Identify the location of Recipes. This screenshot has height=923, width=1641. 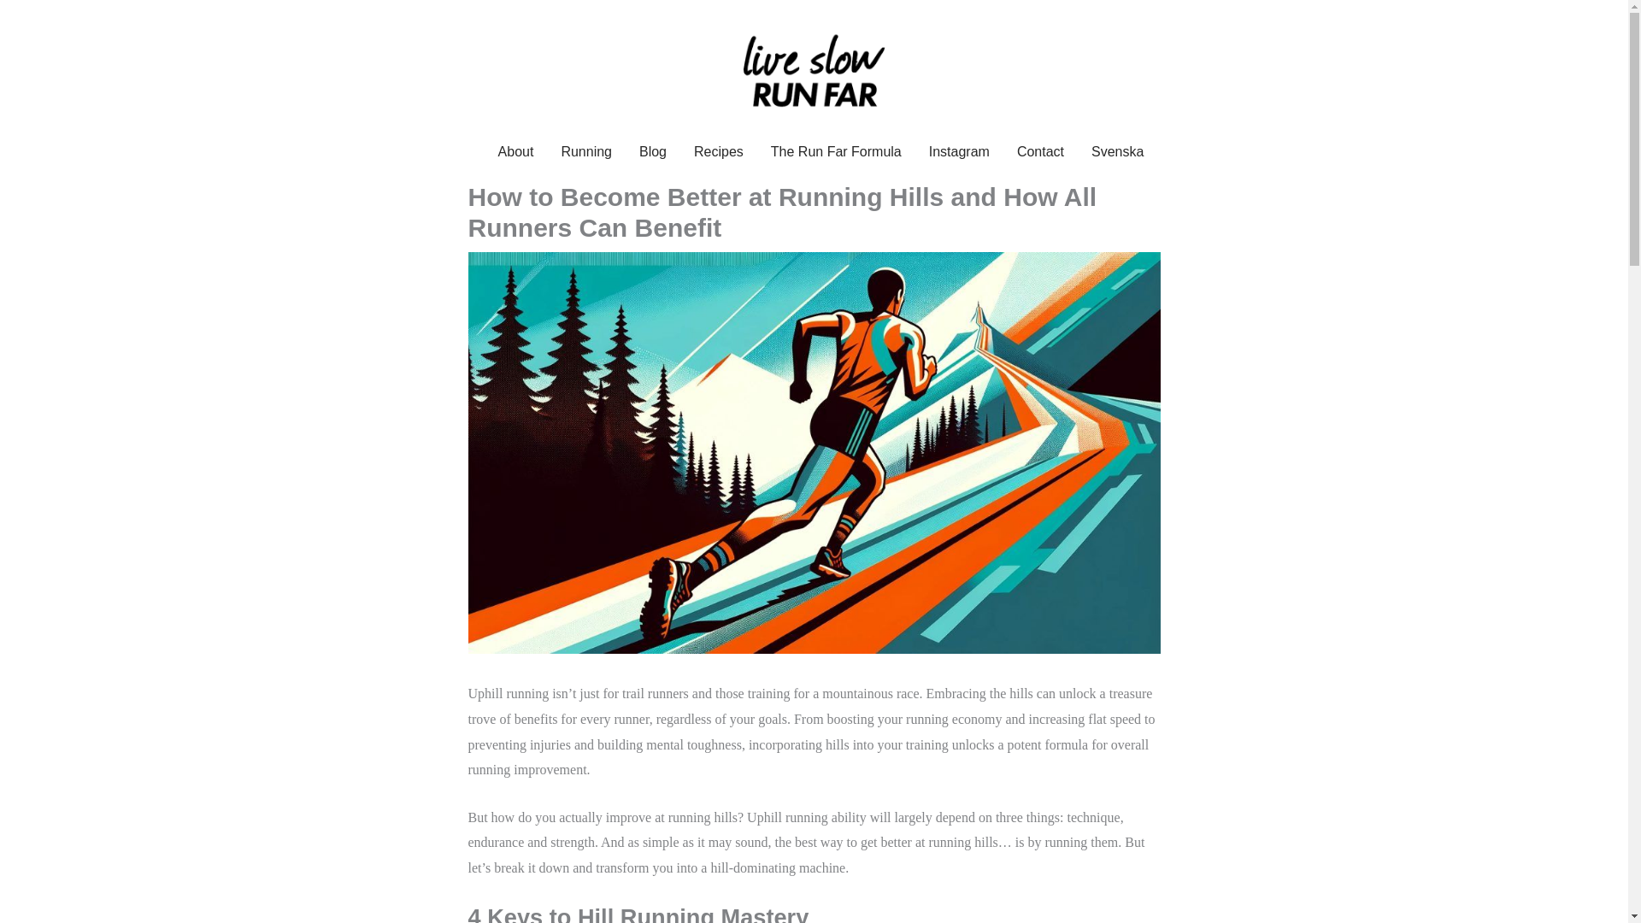
(718, 152).